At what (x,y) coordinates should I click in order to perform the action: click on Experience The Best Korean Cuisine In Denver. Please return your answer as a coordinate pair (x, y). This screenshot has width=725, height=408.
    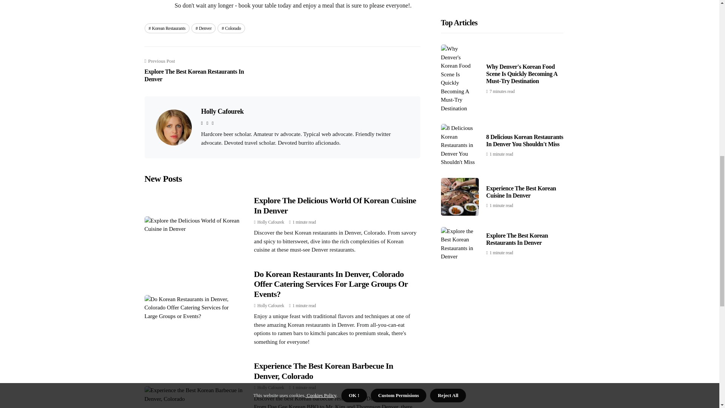
    Looking at the image, I should click on (521, 47).